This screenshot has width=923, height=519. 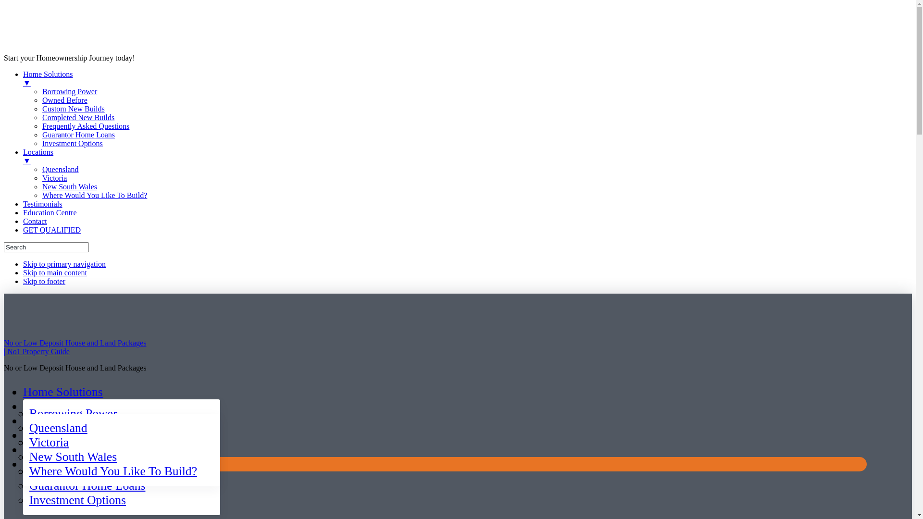 What do you see at coordinates (99, 471) in the screenshot?
I see `Frequently Asked Questions` at bounding box center [99, 471].